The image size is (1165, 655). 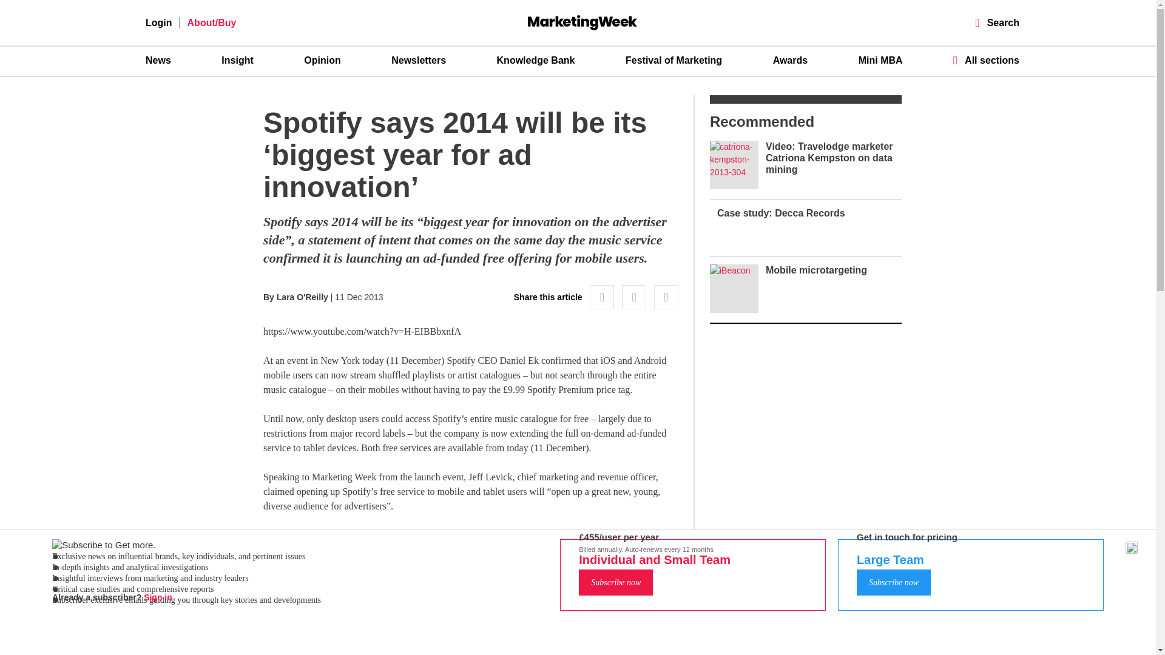 I want to click on Knowledge Bank, so click(x=536, y=61).